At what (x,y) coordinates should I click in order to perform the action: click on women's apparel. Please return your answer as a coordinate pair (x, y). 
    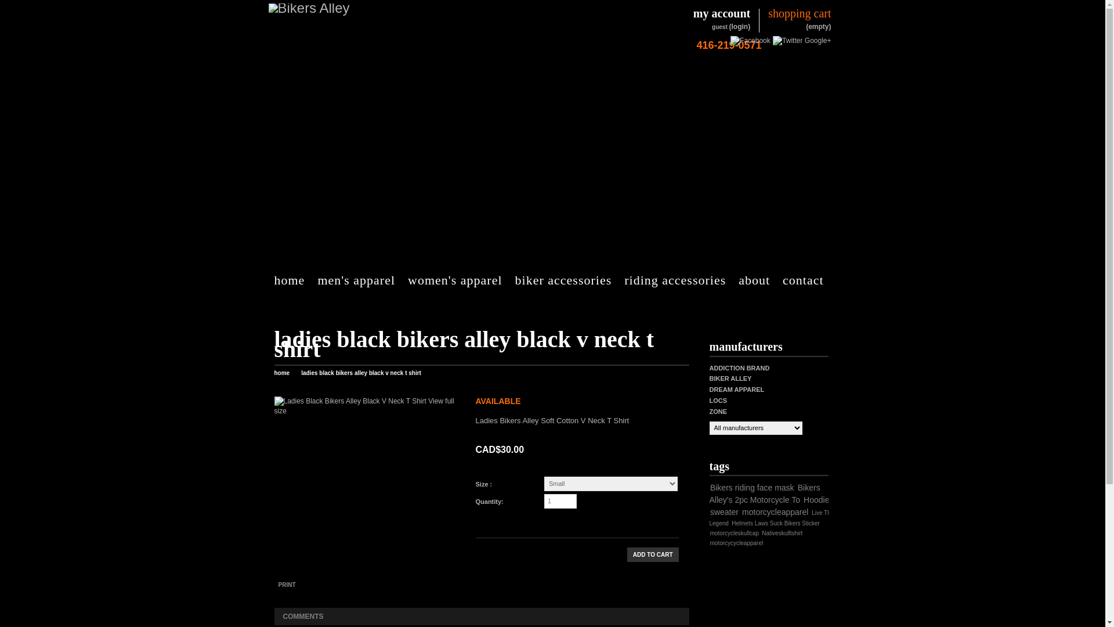
    Looking at the image, I should click on (461, 280).